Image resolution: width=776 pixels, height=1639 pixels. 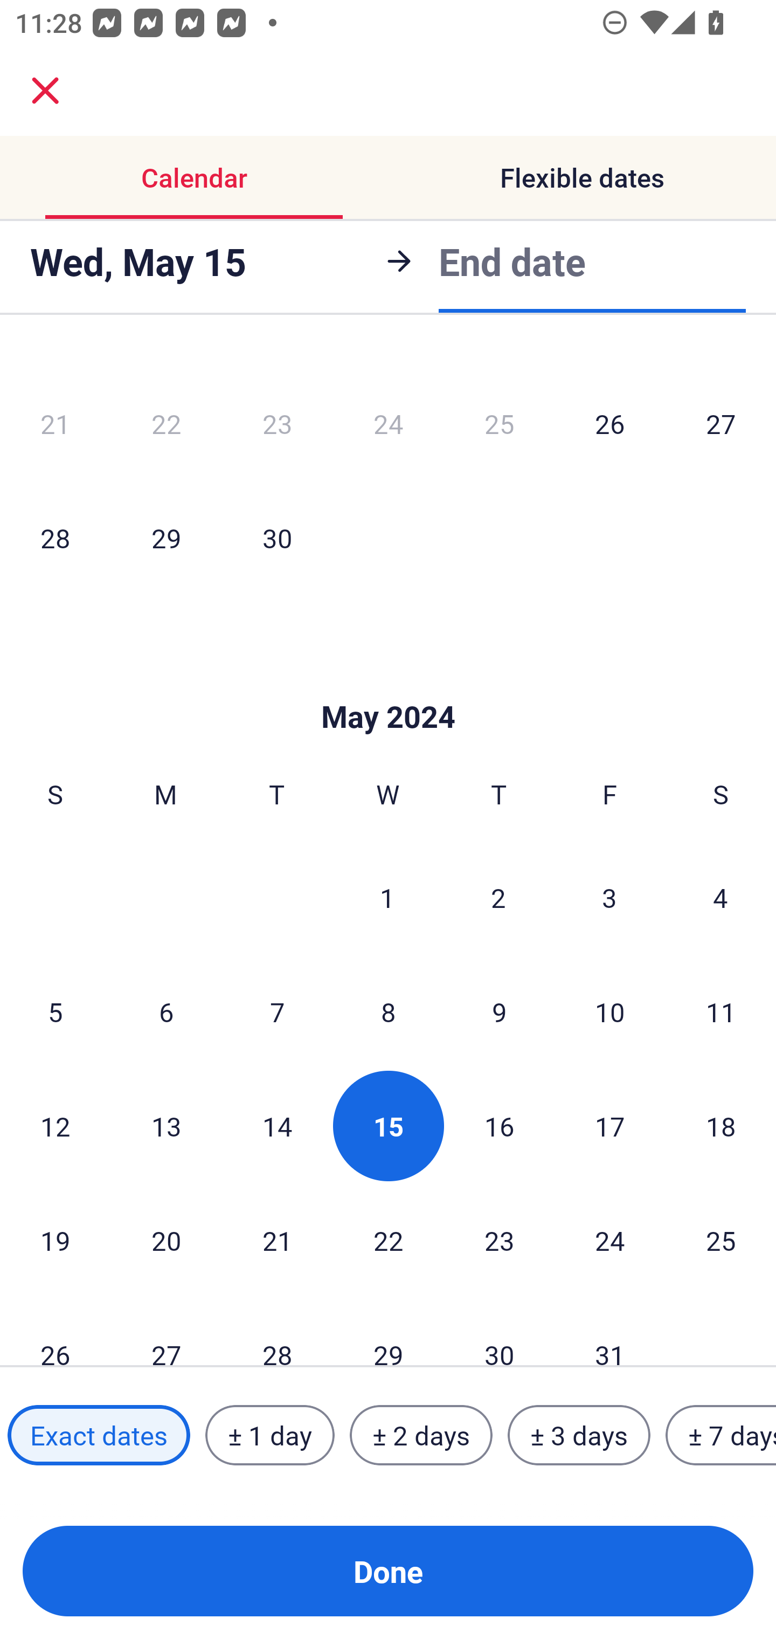 I want to click on Flexible dates, so click(x=582, y=178).